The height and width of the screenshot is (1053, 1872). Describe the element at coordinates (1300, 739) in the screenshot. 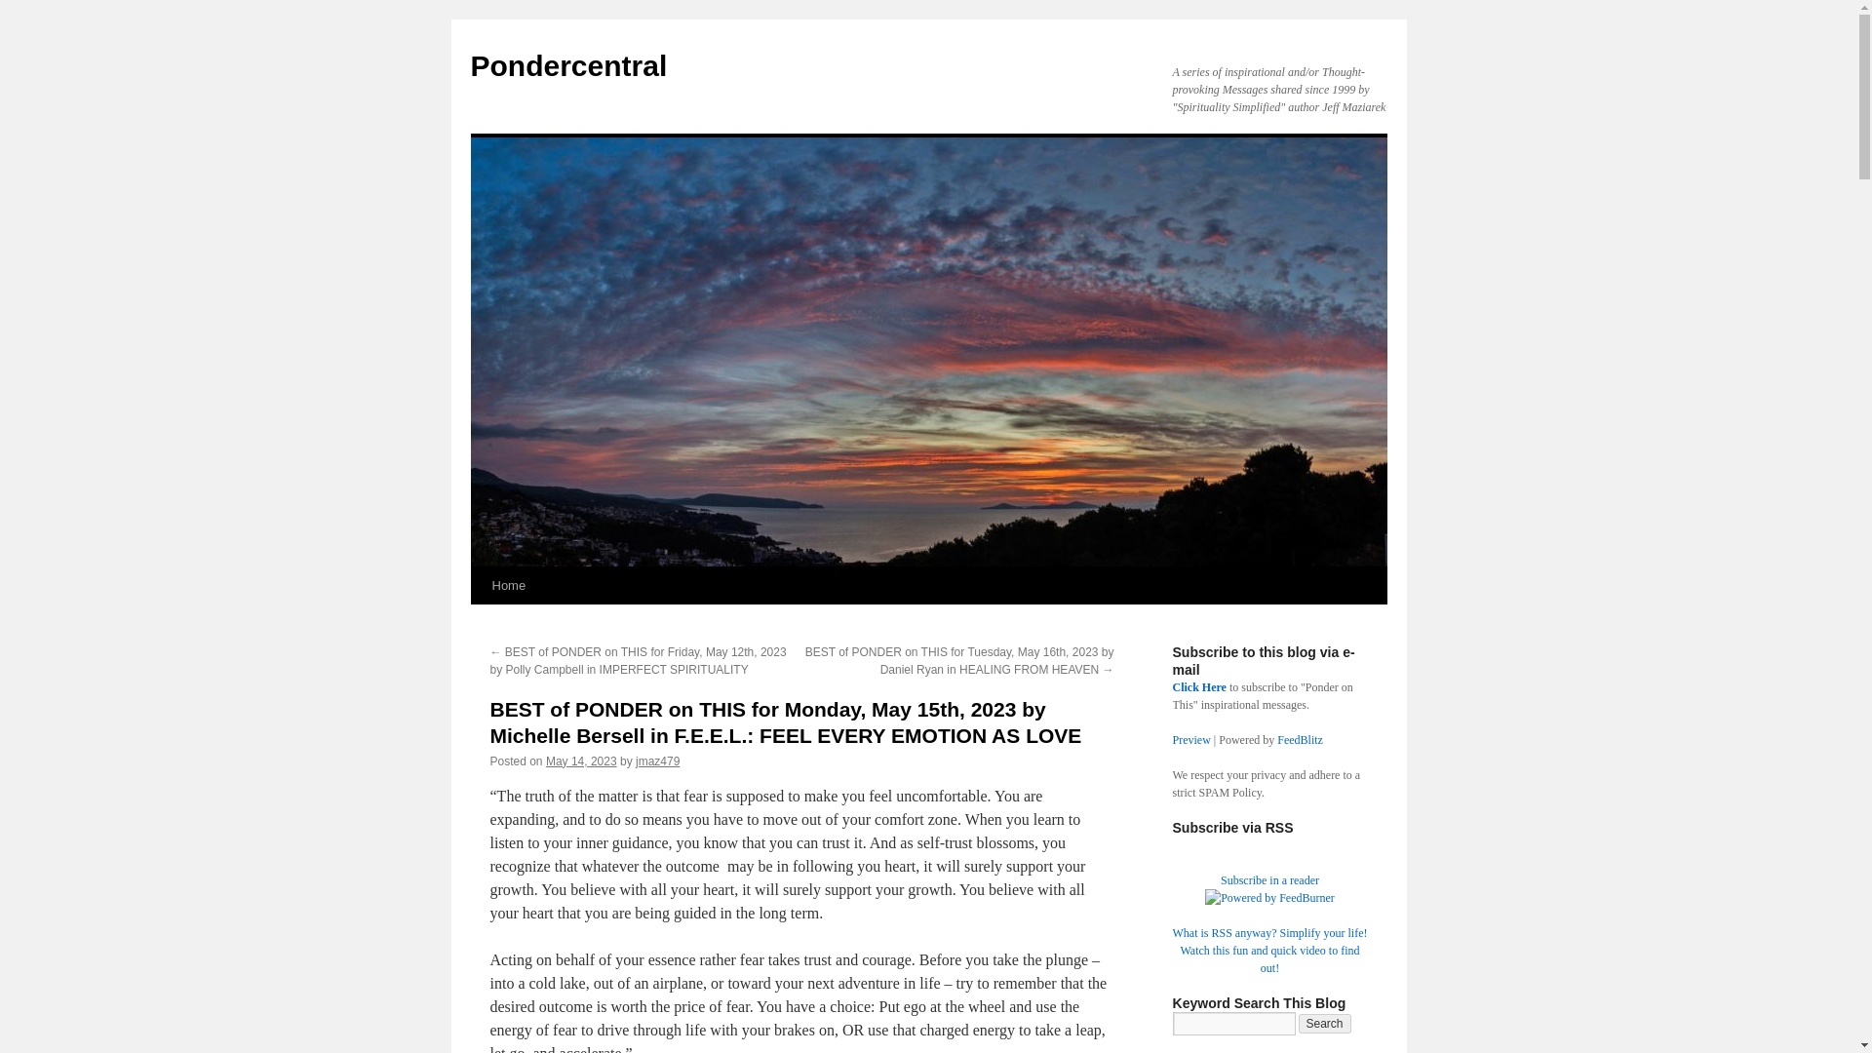

I see `FeedBlitz` at that location.